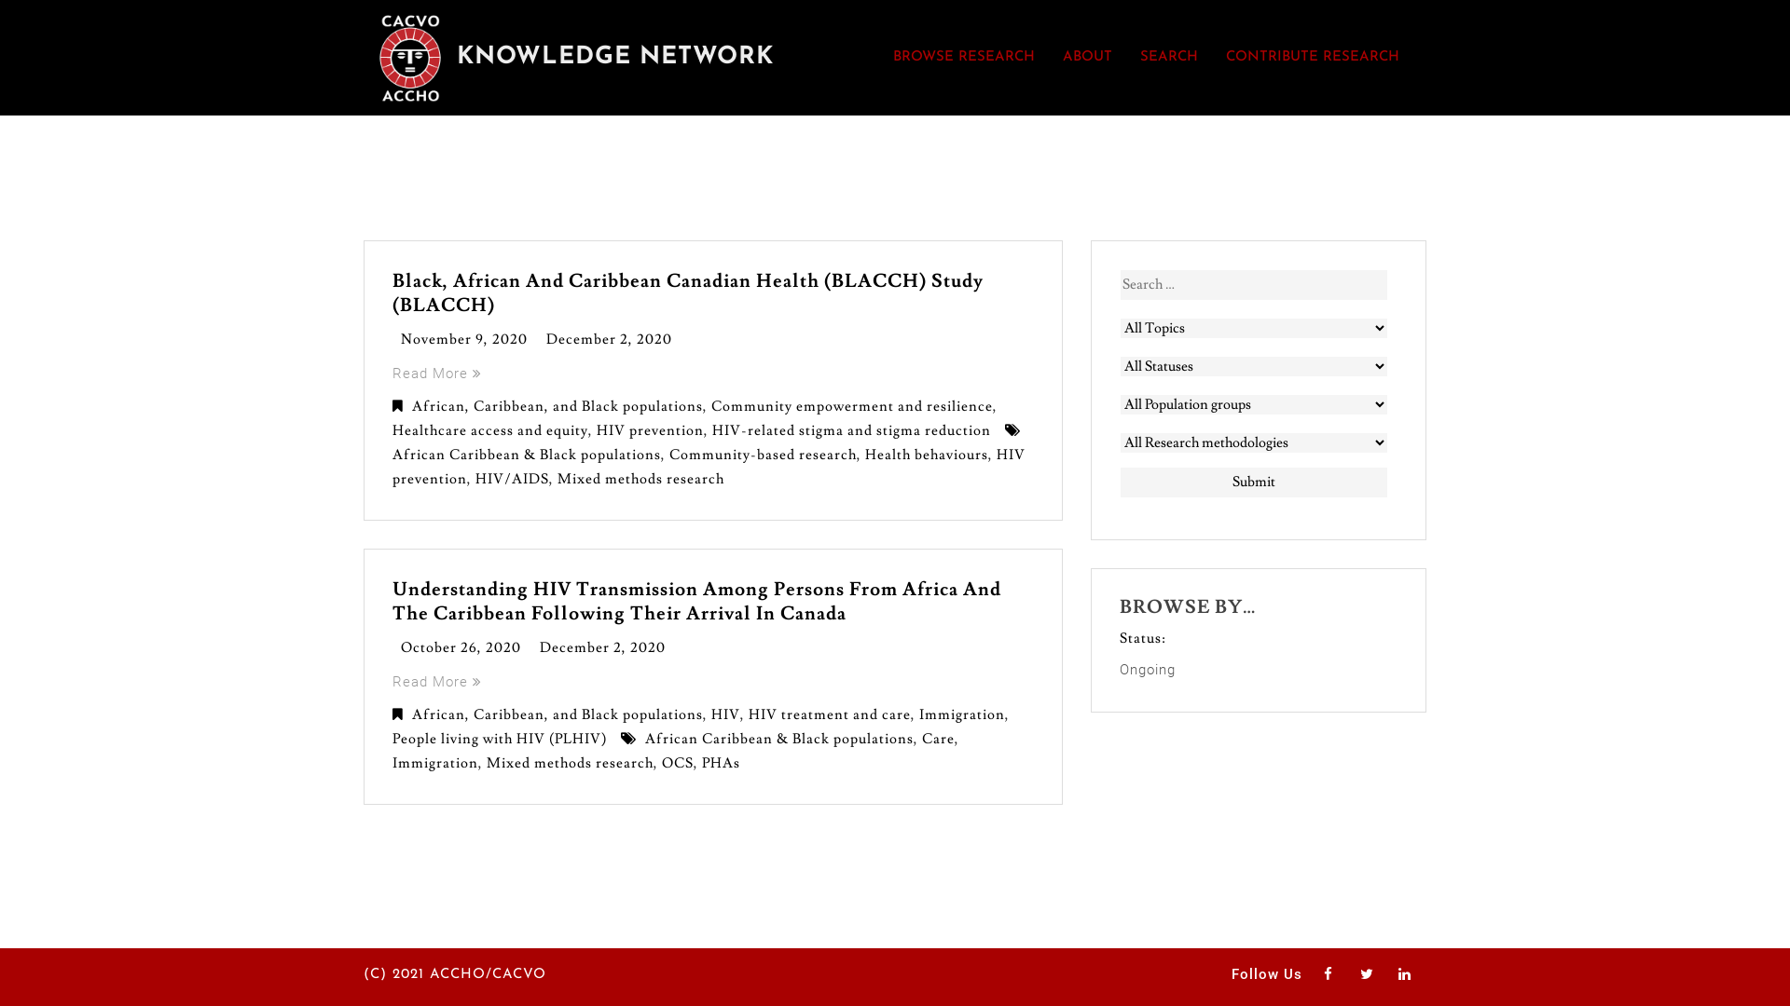 The image size is (1790, 1006). Describe the element at coordinates (938, 740) in the screenshot. I see `Care` at that location.